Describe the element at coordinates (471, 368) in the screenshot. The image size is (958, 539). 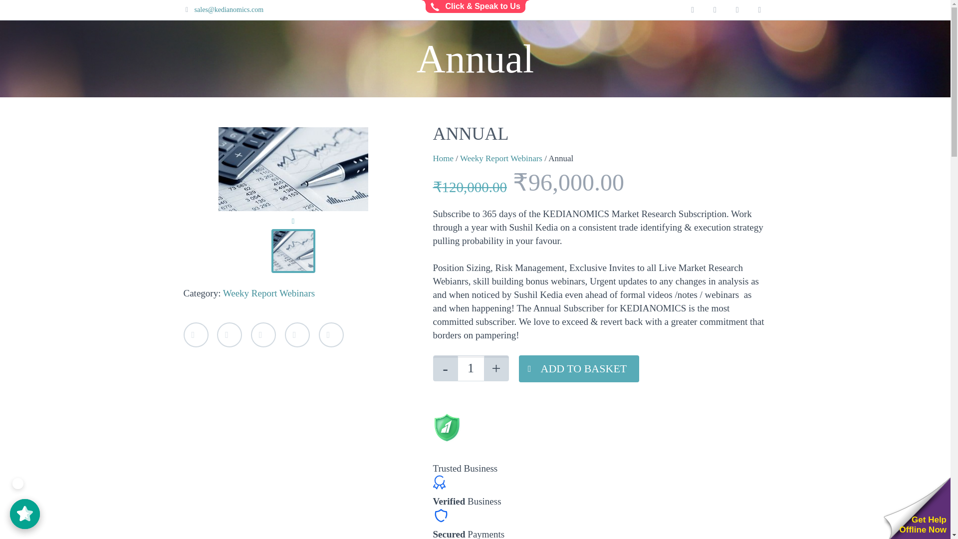
I see `1` at that location.